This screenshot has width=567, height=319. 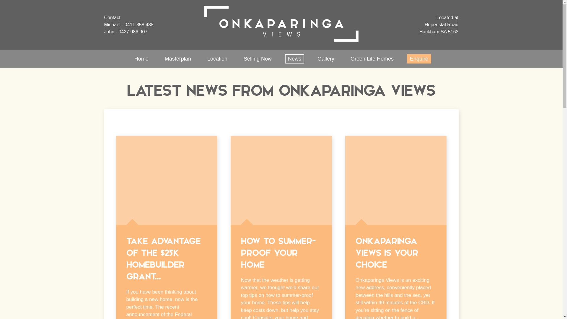 What do you see at coordinates (258, 59) in the screenshot?
I see `Selling Now` at bounding box center [258, 59].